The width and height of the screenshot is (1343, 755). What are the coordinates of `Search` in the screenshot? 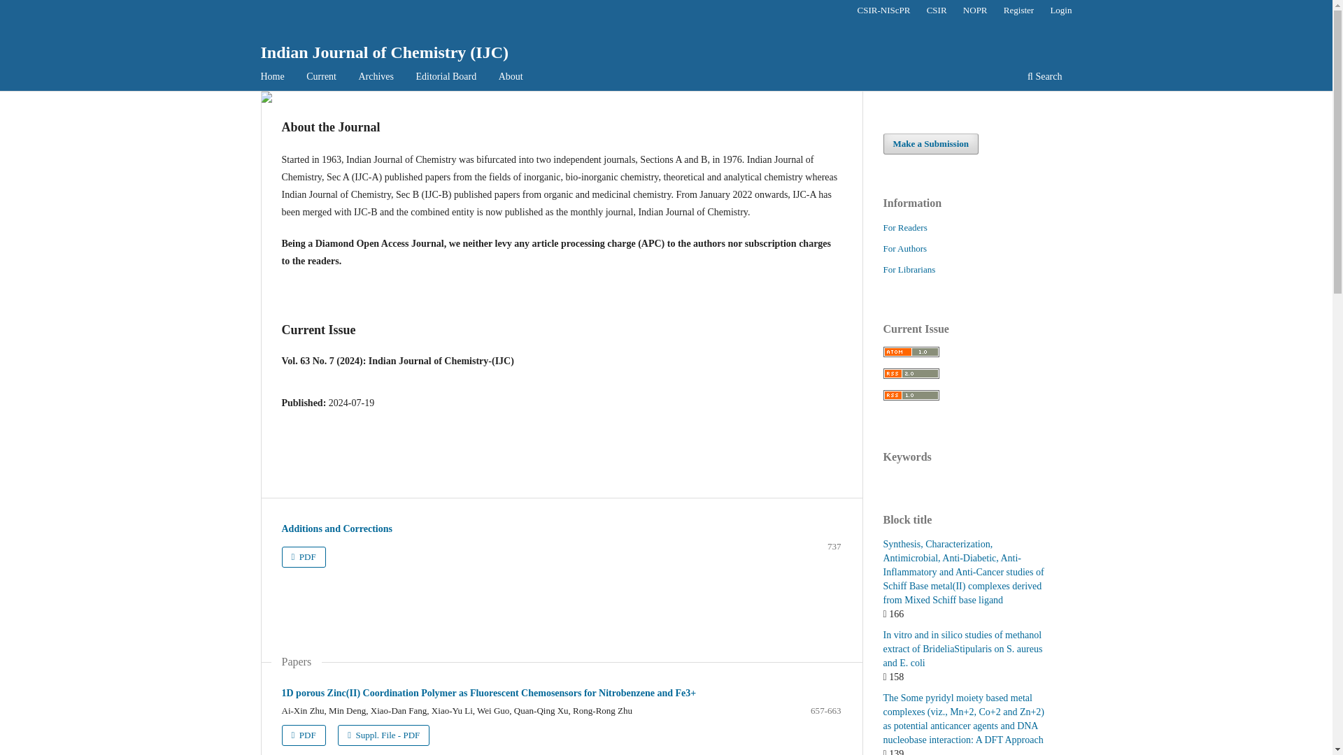 It's located at (1044, 78).